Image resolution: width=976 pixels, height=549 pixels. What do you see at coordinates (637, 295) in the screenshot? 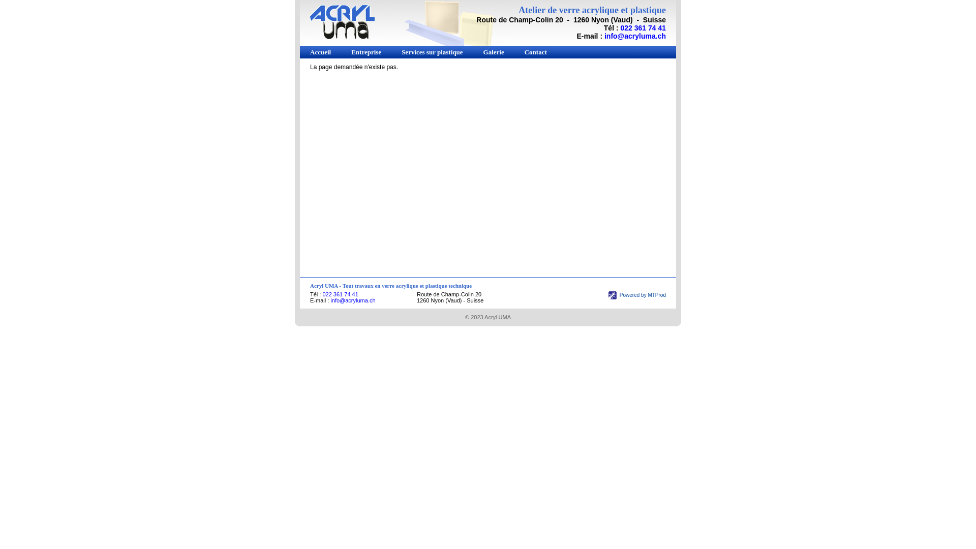
I see `Powered by MTProd` at bounding box center [637, 295].